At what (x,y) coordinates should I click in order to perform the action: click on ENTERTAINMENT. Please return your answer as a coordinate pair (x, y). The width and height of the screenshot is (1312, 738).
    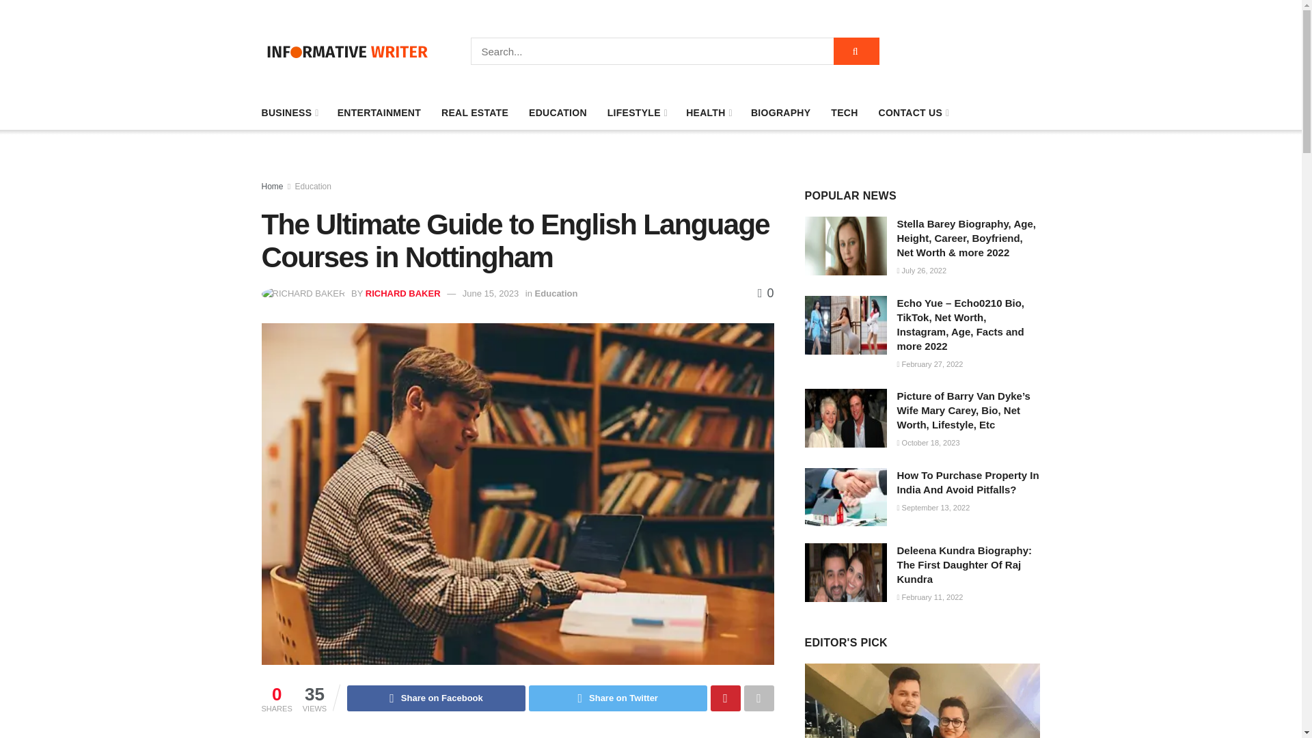
    Looking at the image, I should click on (379, 113).